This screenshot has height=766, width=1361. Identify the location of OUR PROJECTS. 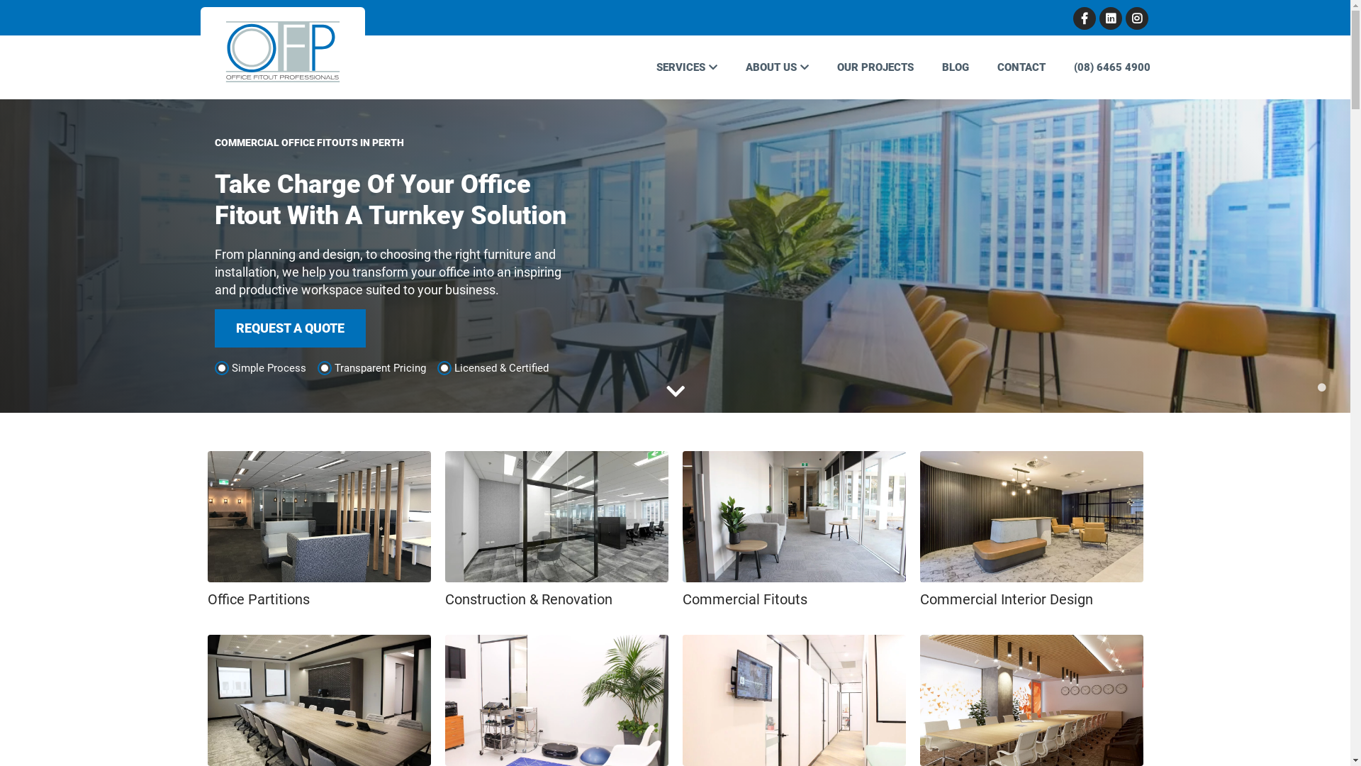
(875, 67).